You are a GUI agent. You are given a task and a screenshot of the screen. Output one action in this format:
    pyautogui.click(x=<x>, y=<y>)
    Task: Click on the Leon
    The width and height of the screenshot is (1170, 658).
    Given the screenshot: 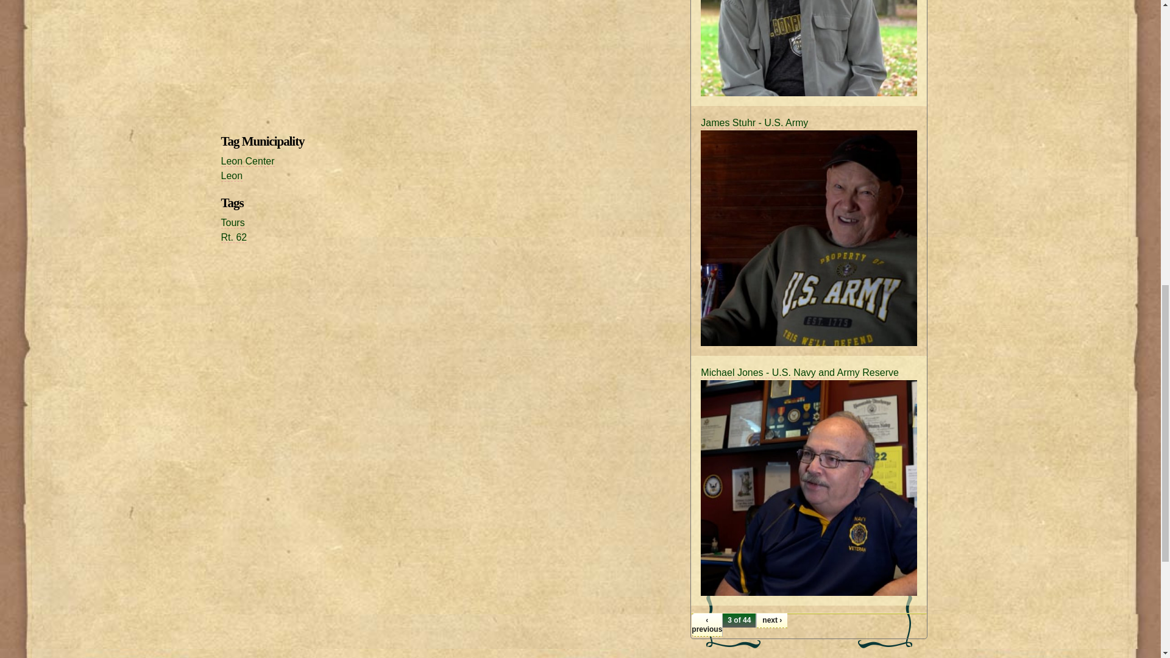 What is the action you would take?
    pyautogui.click(x=232, y=175)
    